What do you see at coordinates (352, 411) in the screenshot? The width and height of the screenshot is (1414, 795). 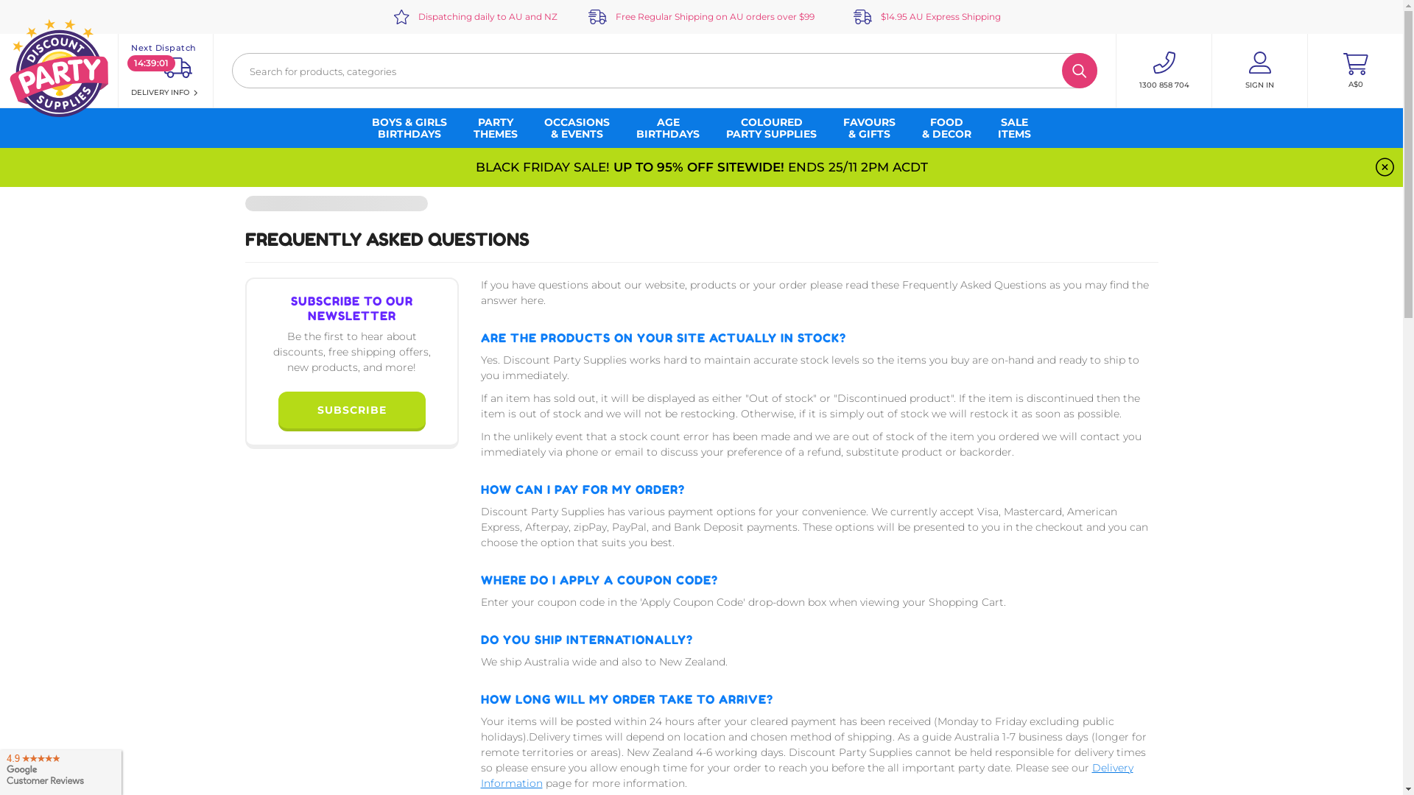 I see `SUBSCRIBE` at bounding box center [352, 411].